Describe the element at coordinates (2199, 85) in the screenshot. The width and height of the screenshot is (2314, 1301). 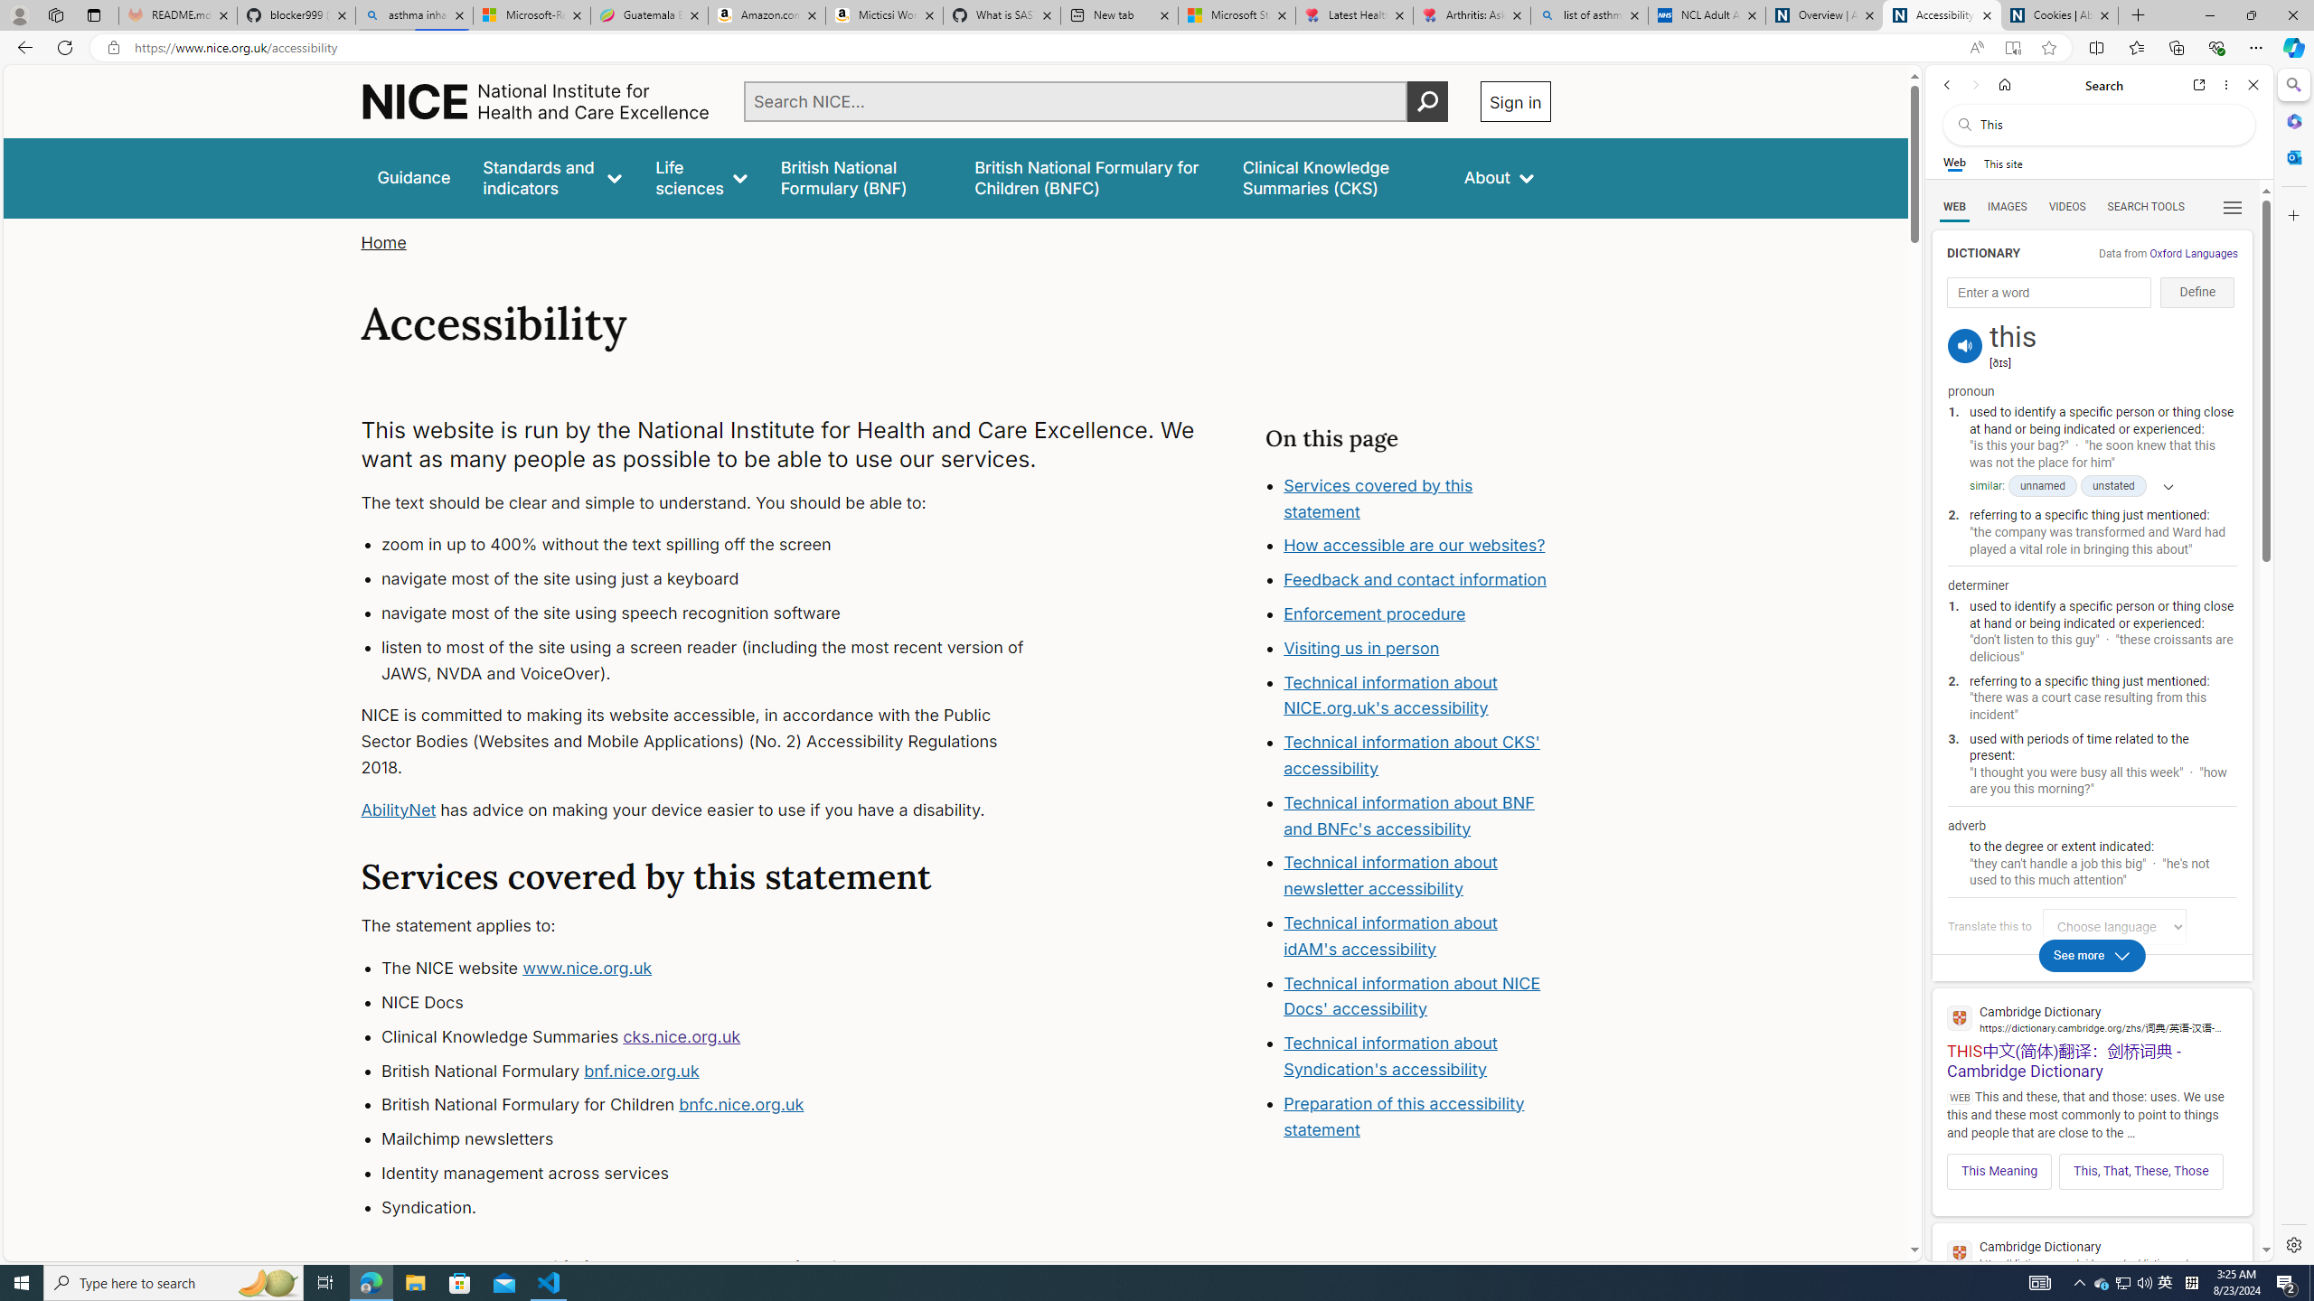
I see `Open link in new tab` at that location.